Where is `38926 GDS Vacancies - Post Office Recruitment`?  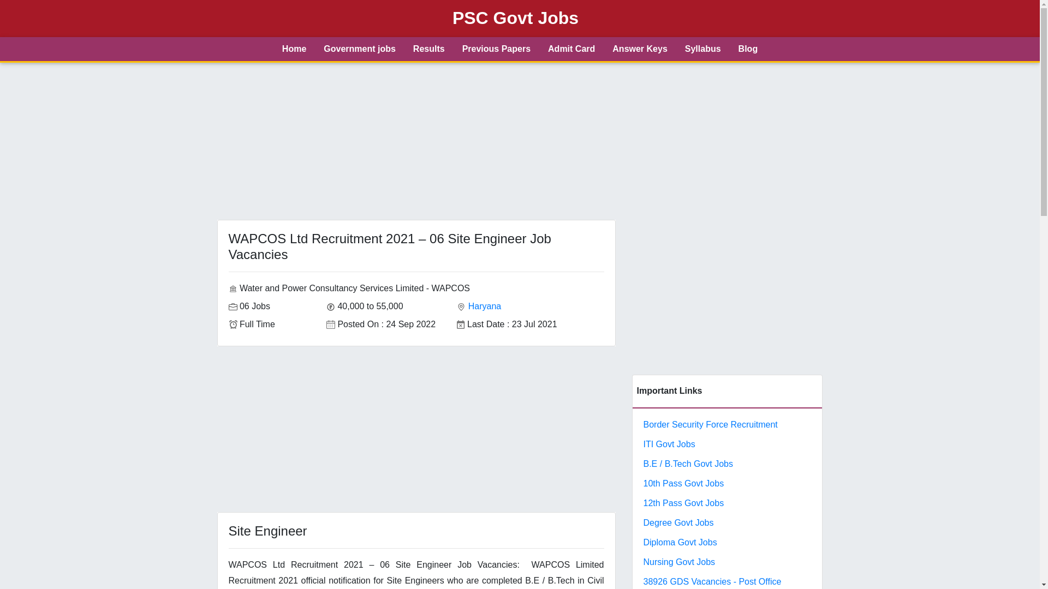 38926 GDS Vacancies - Post Office Recruitment is located at coordinates (712, 583).